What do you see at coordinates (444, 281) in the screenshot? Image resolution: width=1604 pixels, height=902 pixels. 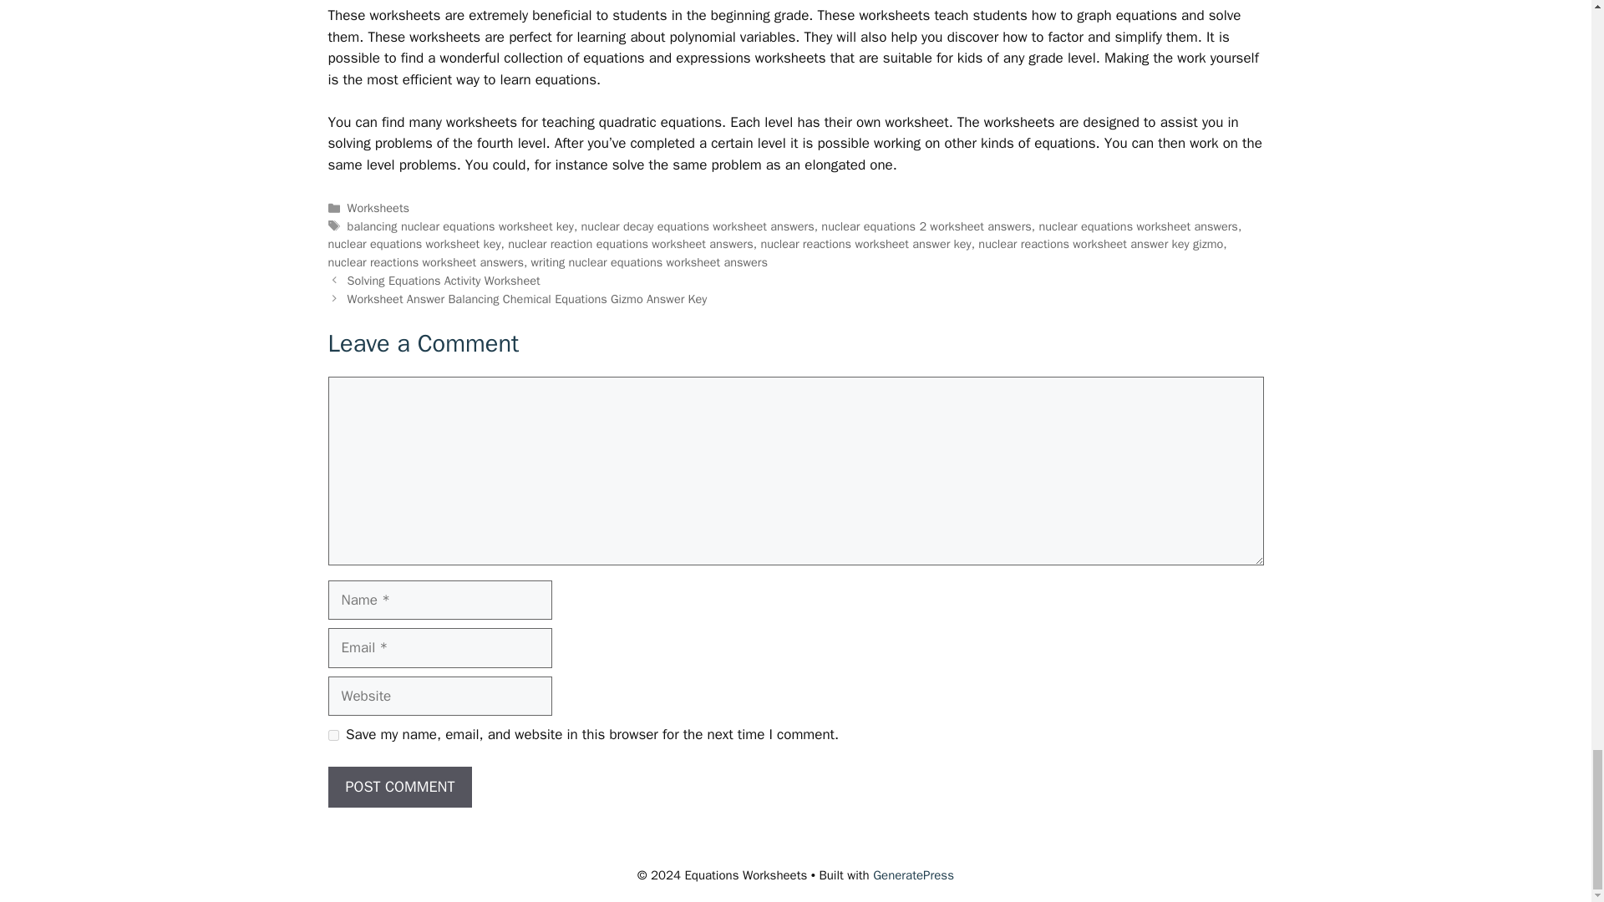 I see `Solving Equations Activity Worksheet` at bounding box center [444, 281].